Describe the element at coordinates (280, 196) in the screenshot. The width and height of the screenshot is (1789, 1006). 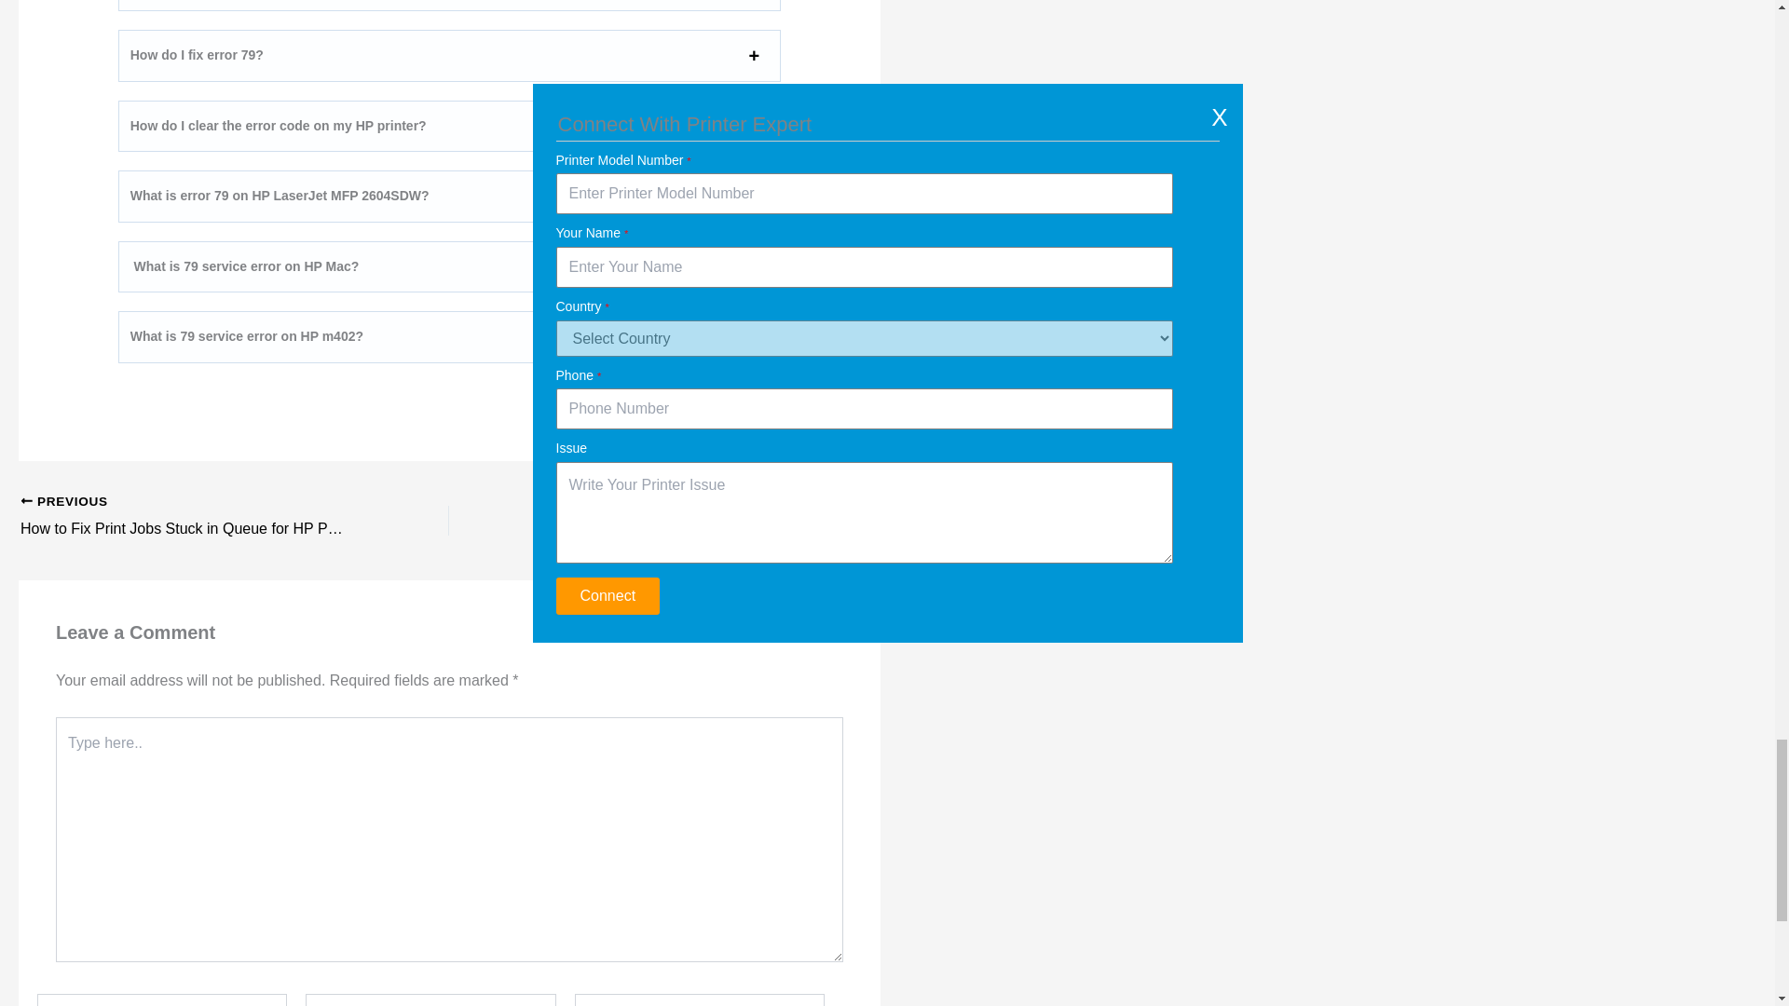
I see `What is error 79 on HP LaserJet MFP 2604SDW?` at that location.